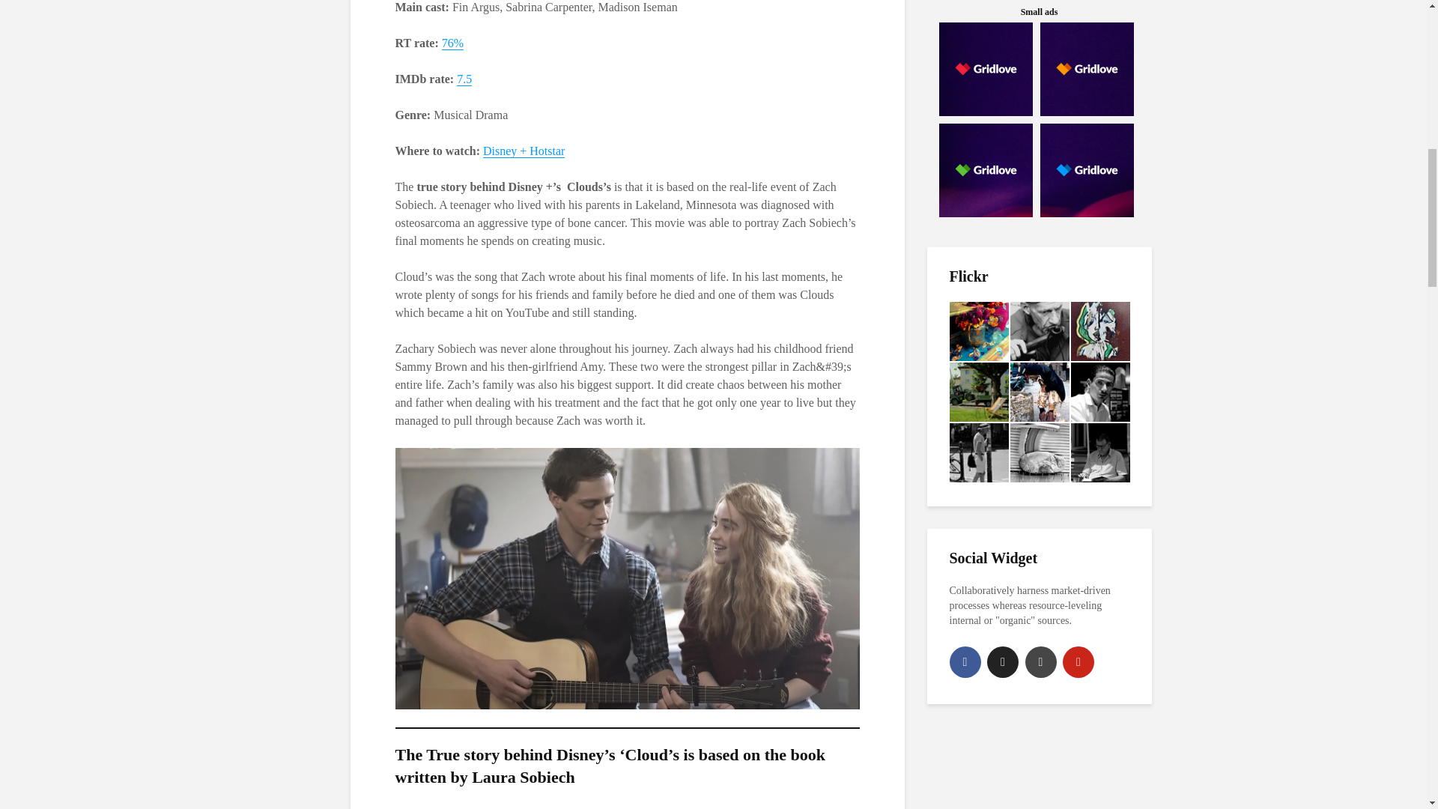 Image resolution: width=1438 pixels, height=809 pixels. What do you see at coordinates (979, 391) in the screenshot?
I see `Poder` at bounding box center [979, 391].